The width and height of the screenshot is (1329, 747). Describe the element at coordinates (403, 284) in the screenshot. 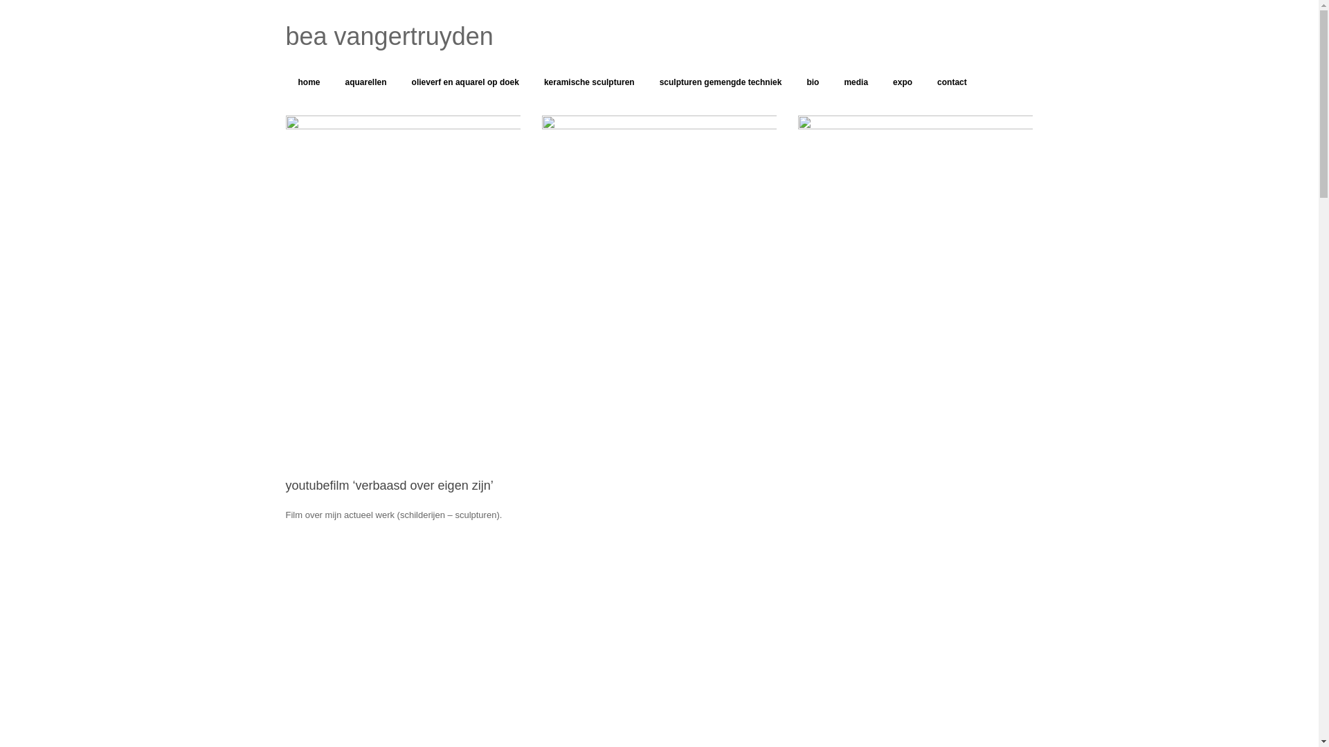

I see `aquarel 90x120 cm` at that location.